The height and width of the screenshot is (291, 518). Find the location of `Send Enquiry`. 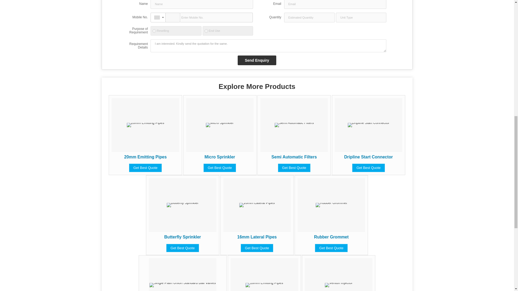

Send Enquiry is located at coordinates (257, 60).